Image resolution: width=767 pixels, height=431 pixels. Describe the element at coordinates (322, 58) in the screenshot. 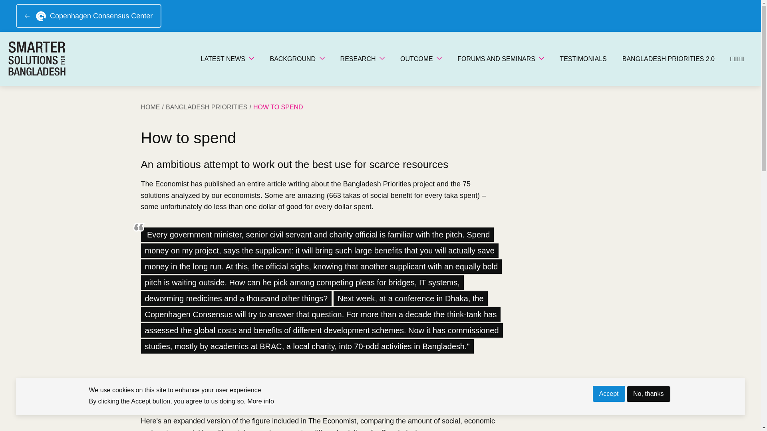

I see `6917ABB0-710A-4B2B-8172-AEAAF451985C` at that location.